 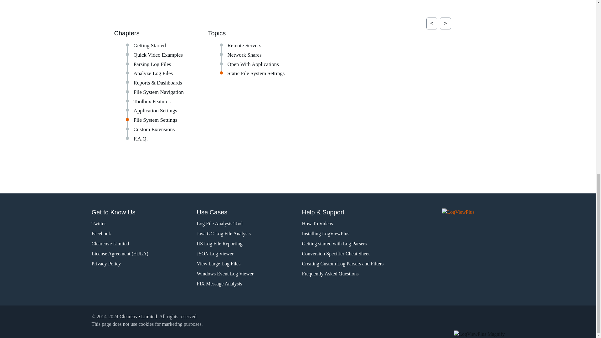 What do you see at coordinates (140, 223) in the screenshot?
I see `Twitter` at bounding box center [140, 223].